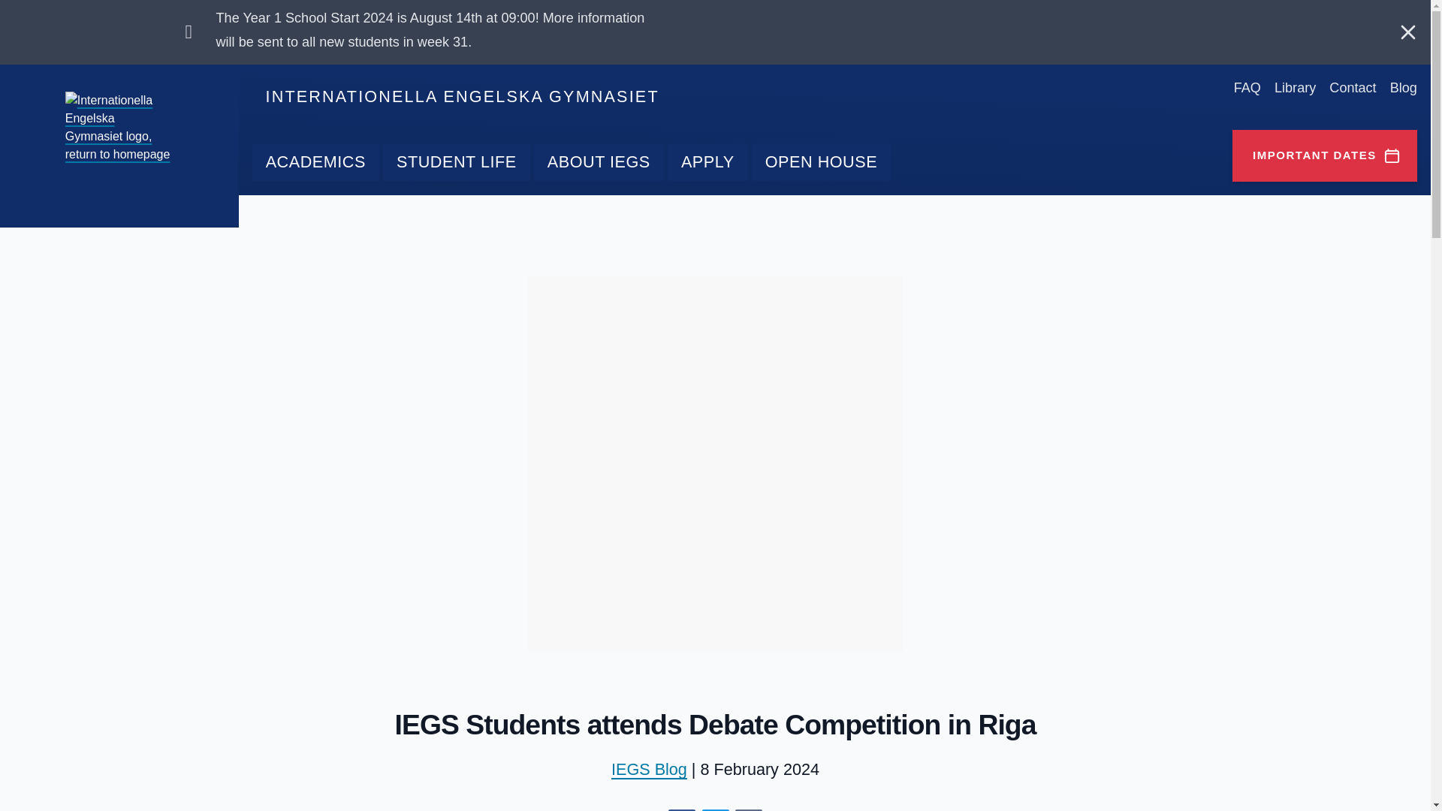 Image resolution: width=1442 pixels, height=811 pixels. I want to click on Blog, so click(1403, 87).